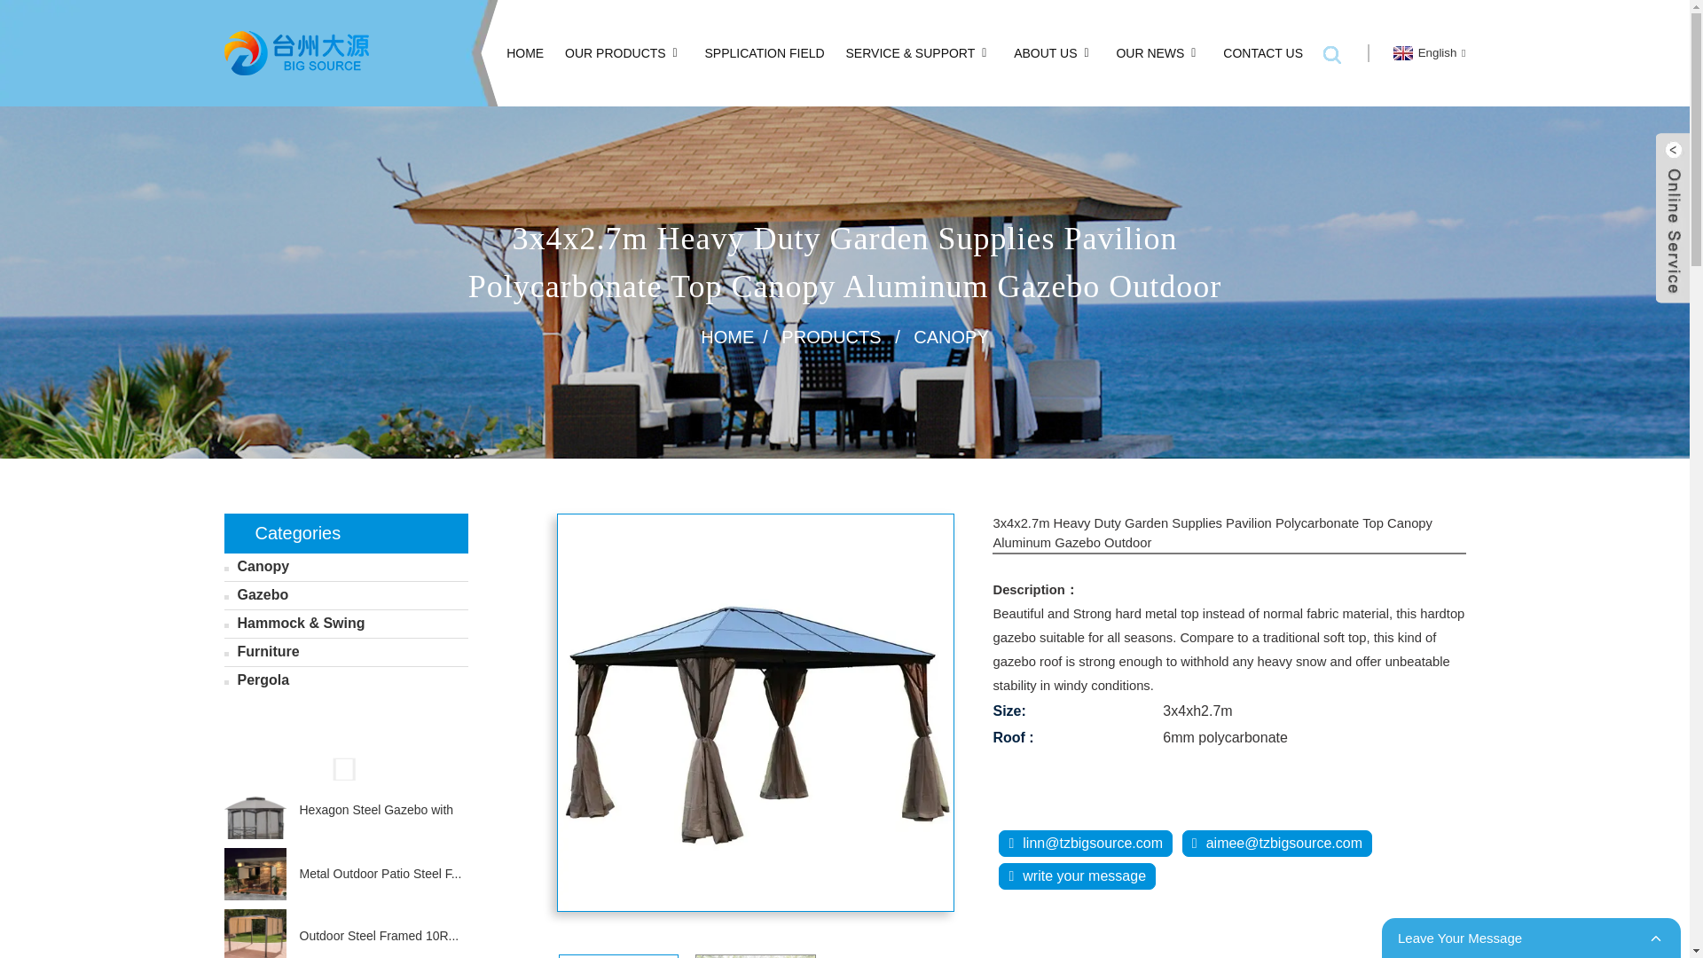 This screenshot has height=958, width=1703. What do you see at coordinates (624, 53) in the screenshot?
I see `OUR PRODUCTS` at bounding box center [624, 53].